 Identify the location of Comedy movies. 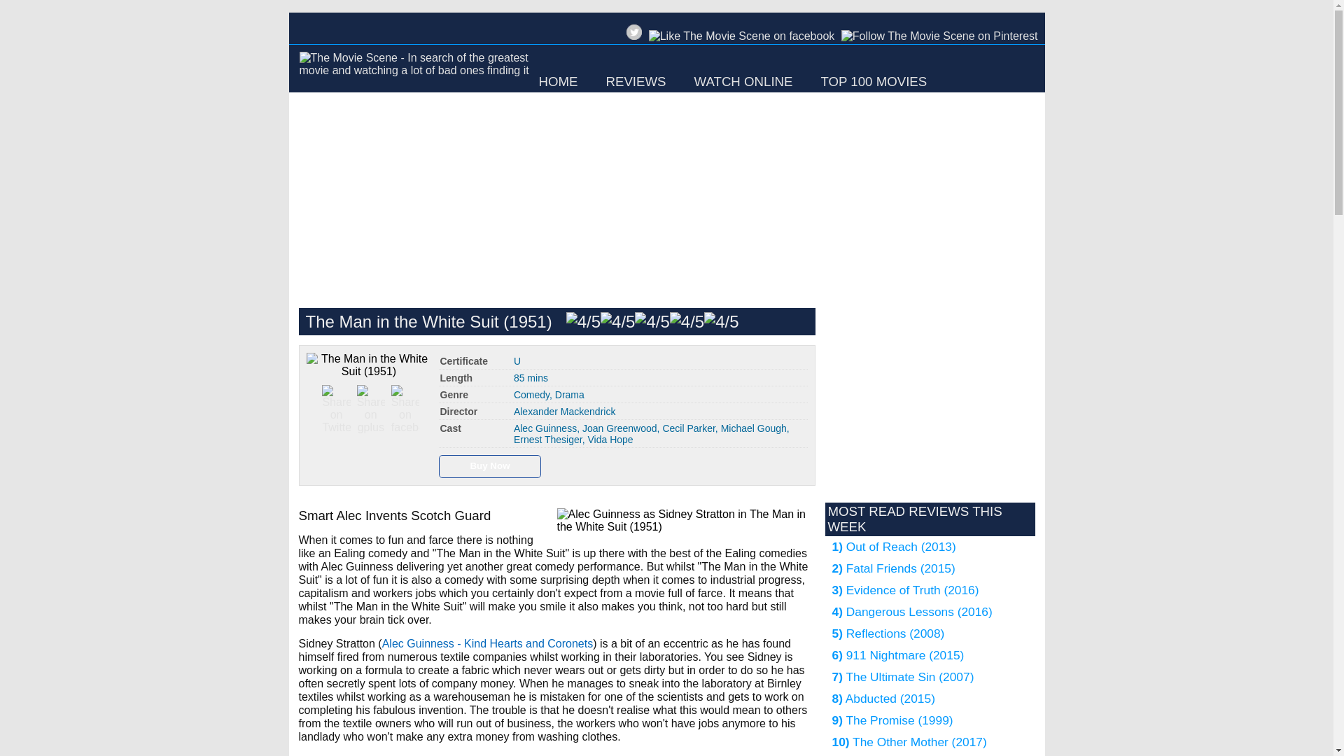
(531, 395).